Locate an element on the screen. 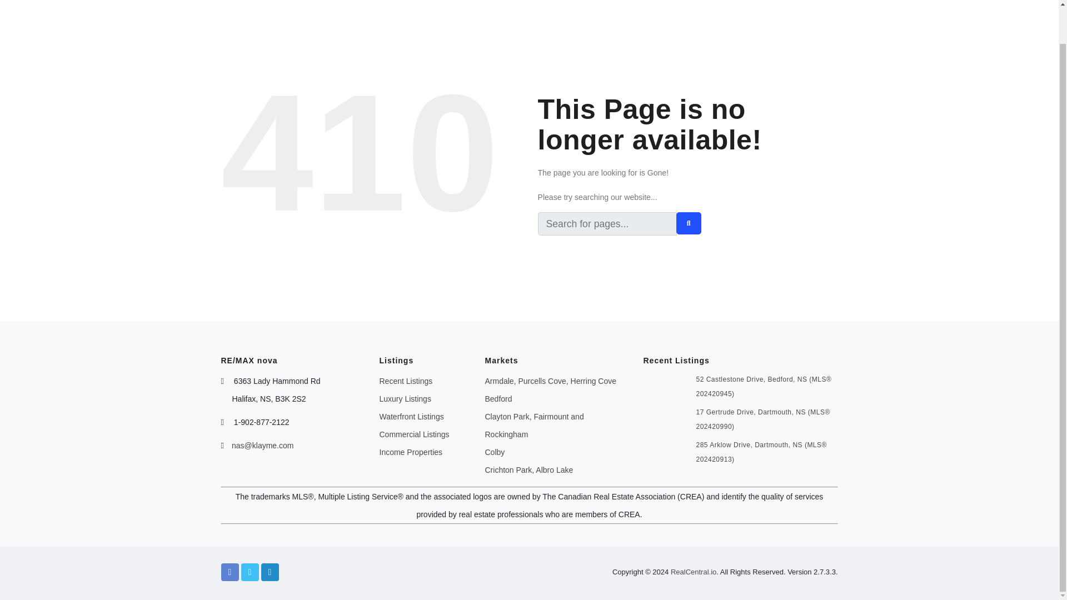  Facebook is located at coordinates (230, 572).